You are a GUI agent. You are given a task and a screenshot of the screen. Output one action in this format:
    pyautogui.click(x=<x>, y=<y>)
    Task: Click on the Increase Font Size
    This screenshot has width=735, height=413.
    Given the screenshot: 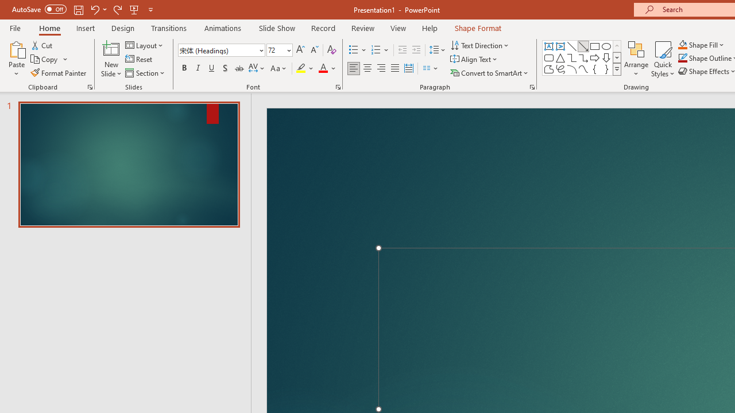 What is the action you would take?
    pyautogui.click(x=300, y=50)
    